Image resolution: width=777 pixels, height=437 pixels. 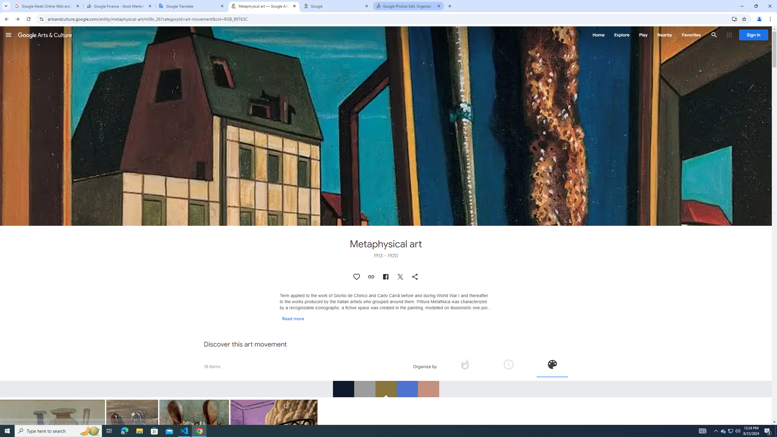 What do you see at coordinates (293, 319) in the screenshot?
I see `Read more` at bounding box center [293, 319].